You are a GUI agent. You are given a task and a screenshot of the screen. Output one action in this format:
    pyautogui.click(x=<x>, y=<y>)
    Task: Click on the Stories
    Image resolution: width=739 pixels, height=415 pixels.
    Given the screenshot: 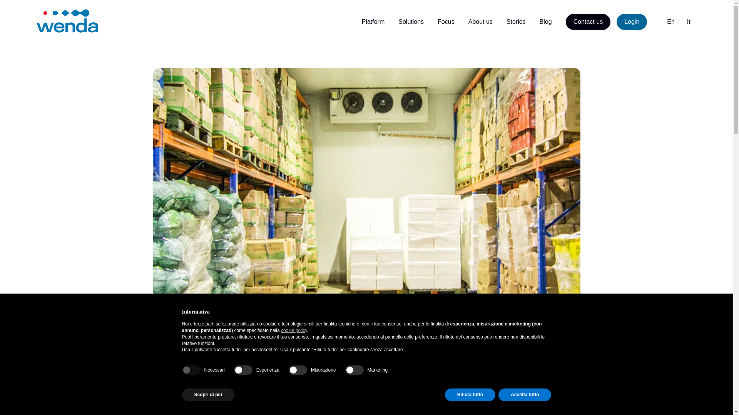 What is the action you would take?
    pyautogui.click(x=516, y=22)
    